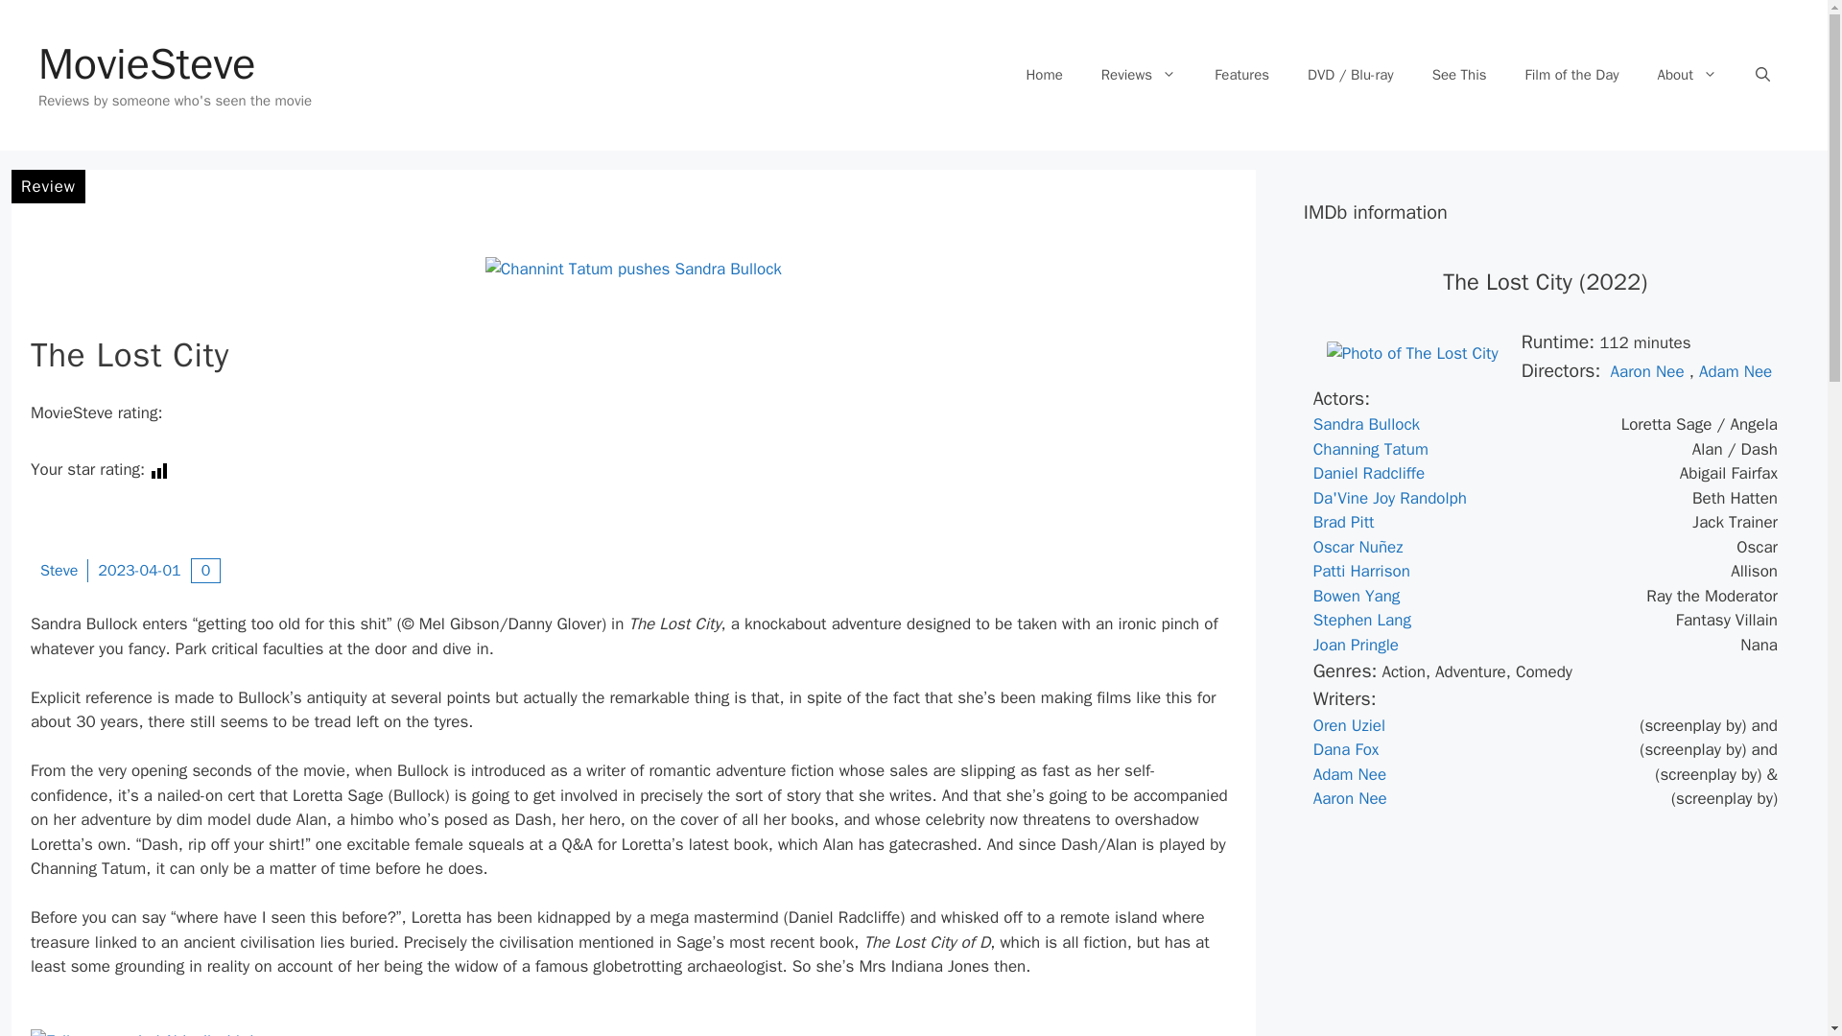 This screenshot has width=1842, height=1036. Describe the element at coordinates (1044, 75) in the screenshot. I see `Home` at that location.